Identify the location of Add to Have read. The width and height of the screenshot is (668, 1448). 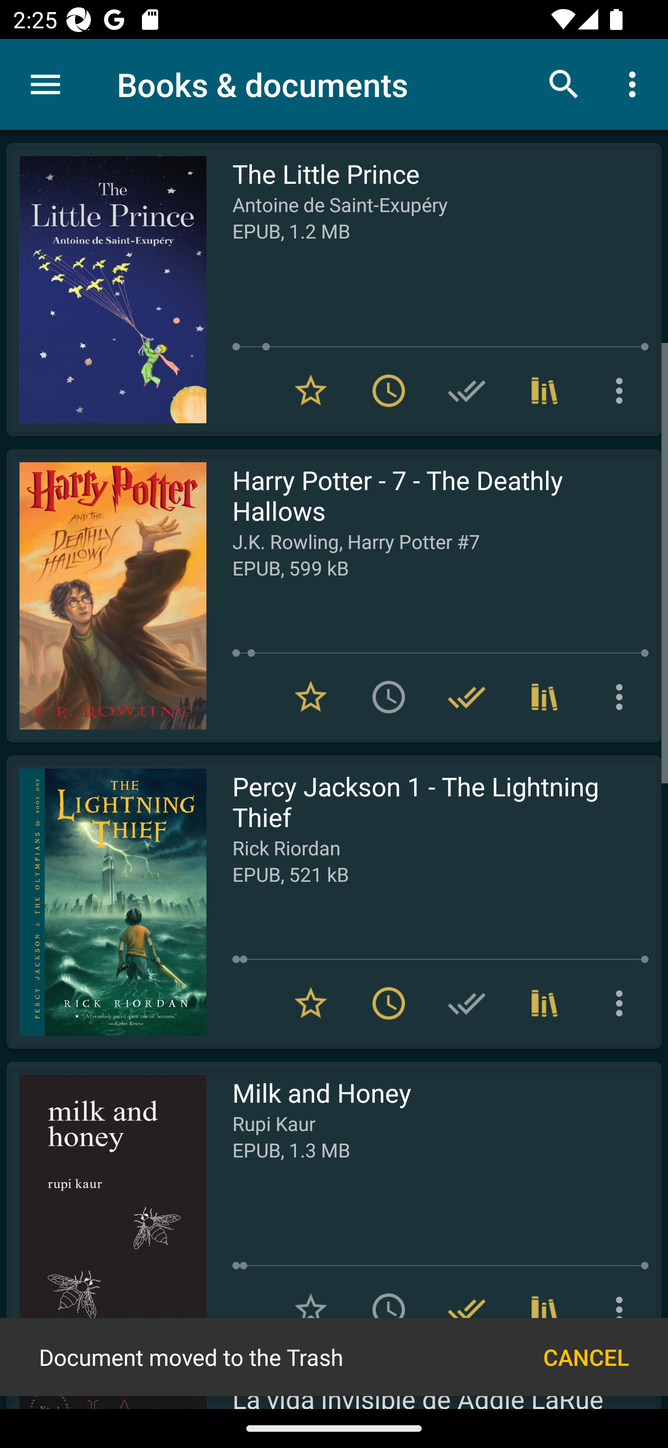
(467, 391).